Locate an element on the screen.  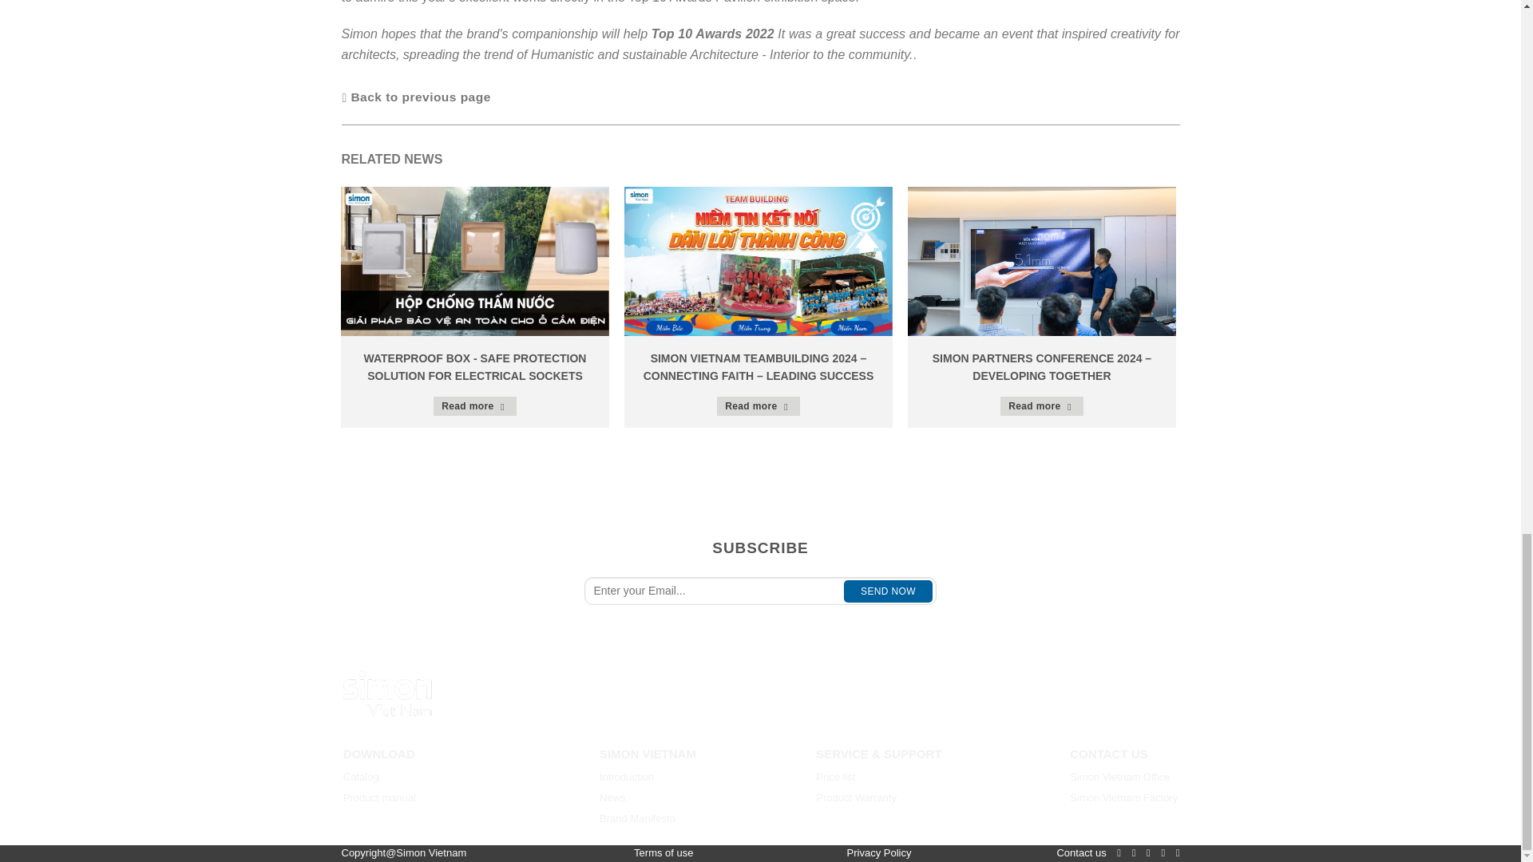
Send now is located at coordinates (888, 591).